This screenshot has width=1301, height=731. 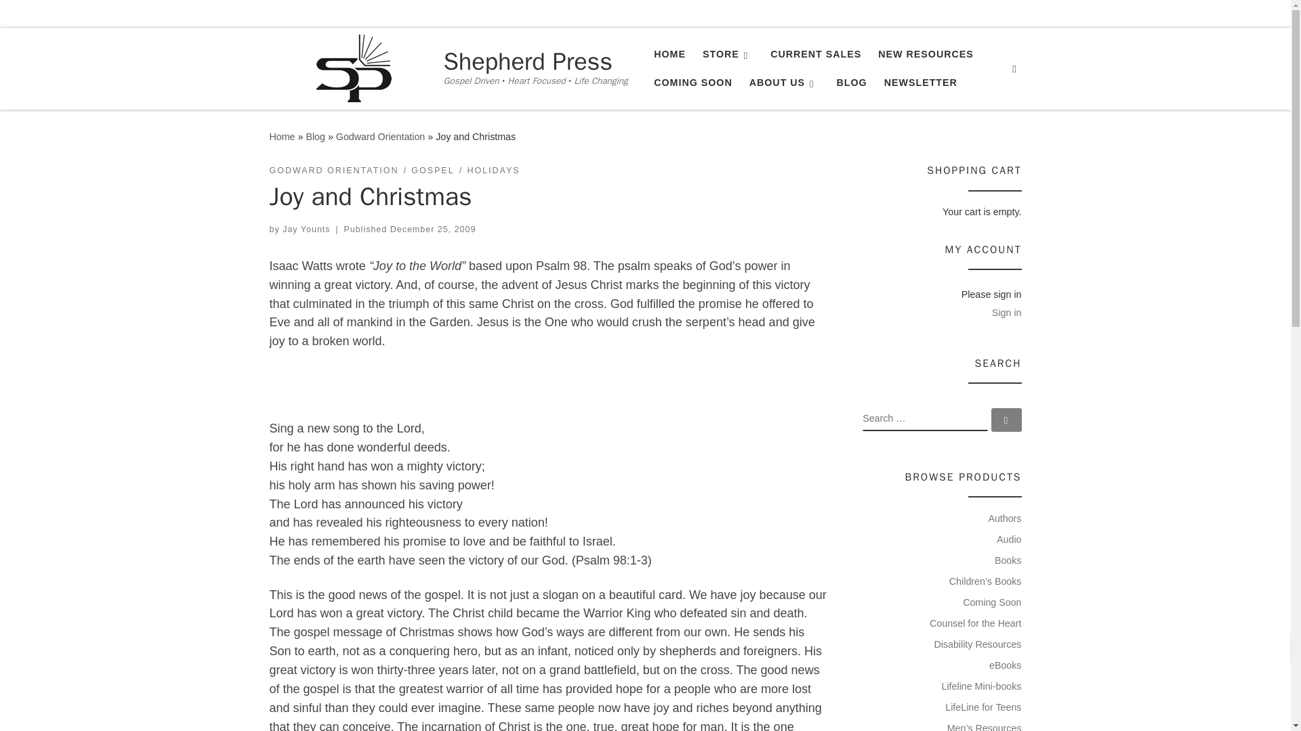 What do you see at coordinates (816, 54) in the screenshot?
I see `CURRENT SALES` at bounding box center [816, 54].